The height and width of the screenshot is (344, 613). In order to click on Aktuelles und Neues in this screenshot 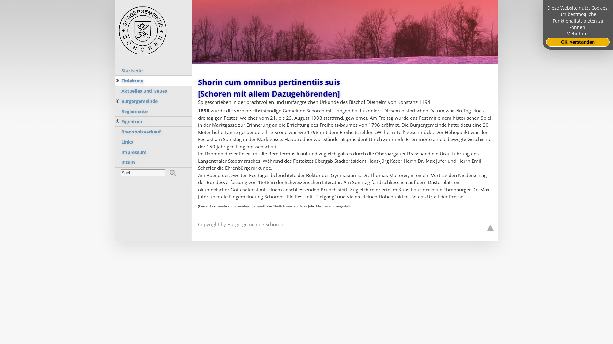, I will do `click(153, 91)`.